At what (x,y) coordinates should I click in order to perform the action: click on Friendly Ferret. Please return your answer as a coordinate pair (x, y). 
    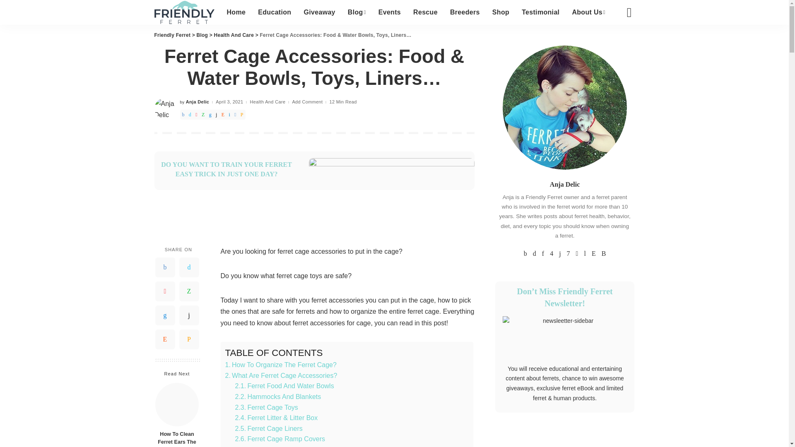
    Looking at the image, I should click on (184, 12).